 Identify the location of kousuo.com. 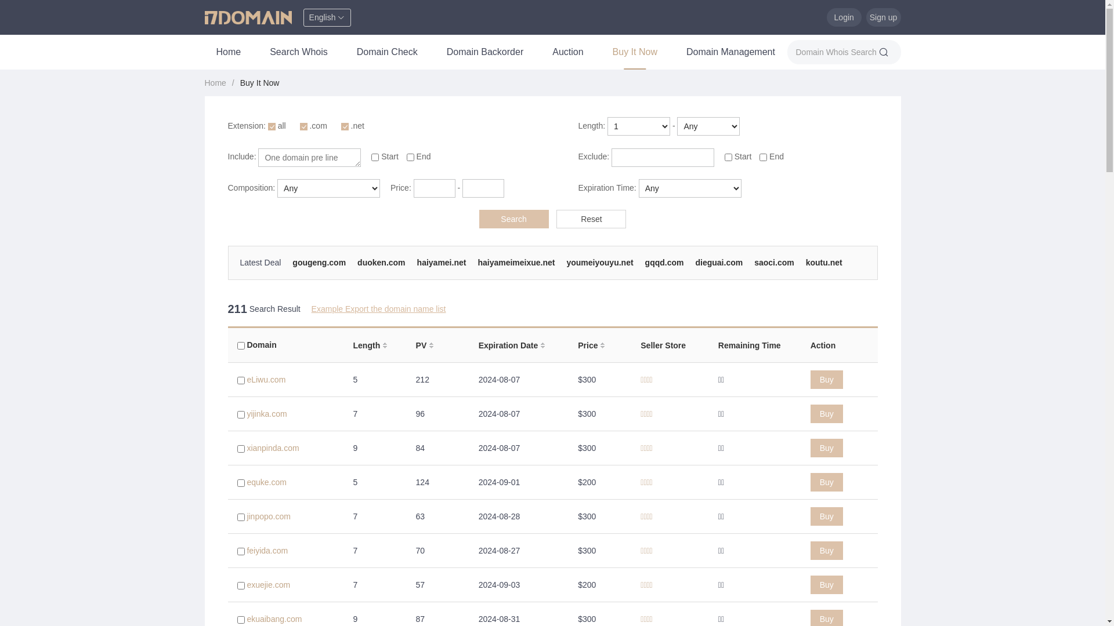
(370, 272).